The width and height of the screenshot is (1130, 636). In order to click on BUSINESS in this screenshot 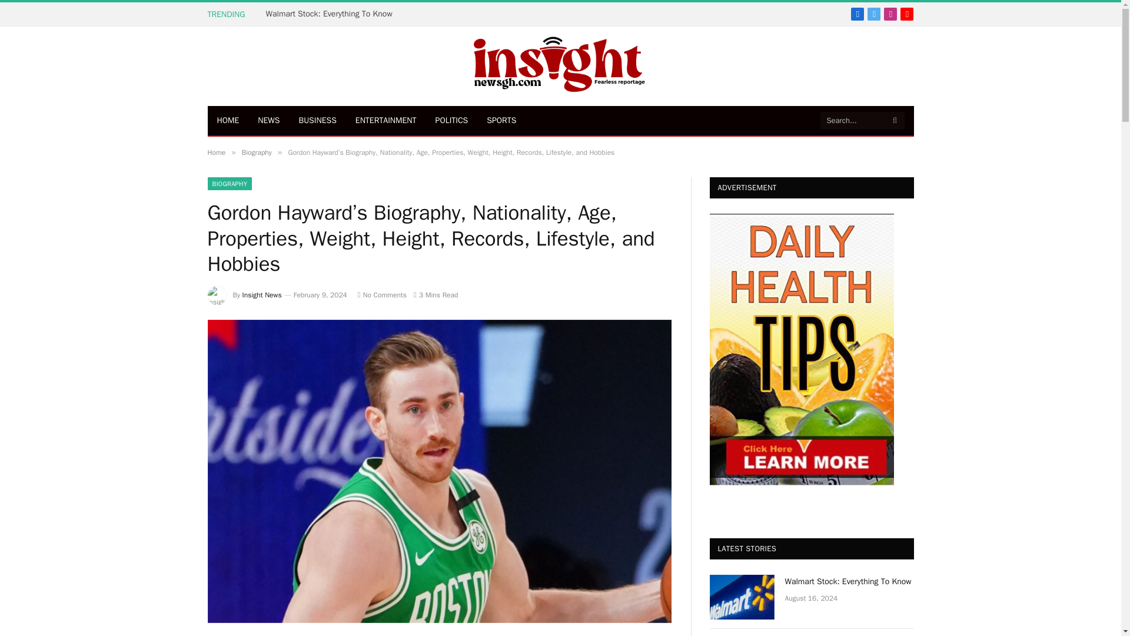, I will do `click(317, 121)`.